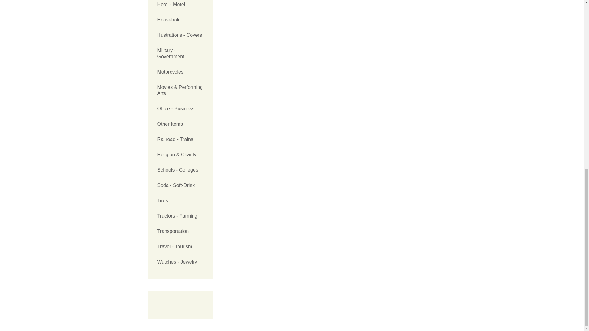 The image size is (589, 331). Describe the element at coordinates (180, 53) in the screenshot. I see `Military - Government` at that location.